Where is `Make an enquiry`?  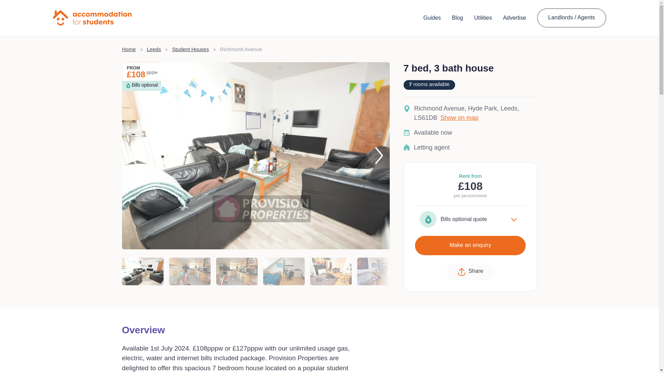 Make an enquiry is located at coordinates (470, 245).